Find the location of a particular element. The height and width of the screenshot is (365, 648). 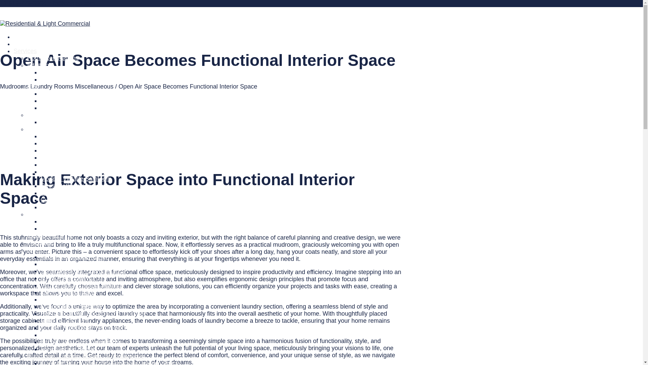

About Us is located at coordinates (26, 44).